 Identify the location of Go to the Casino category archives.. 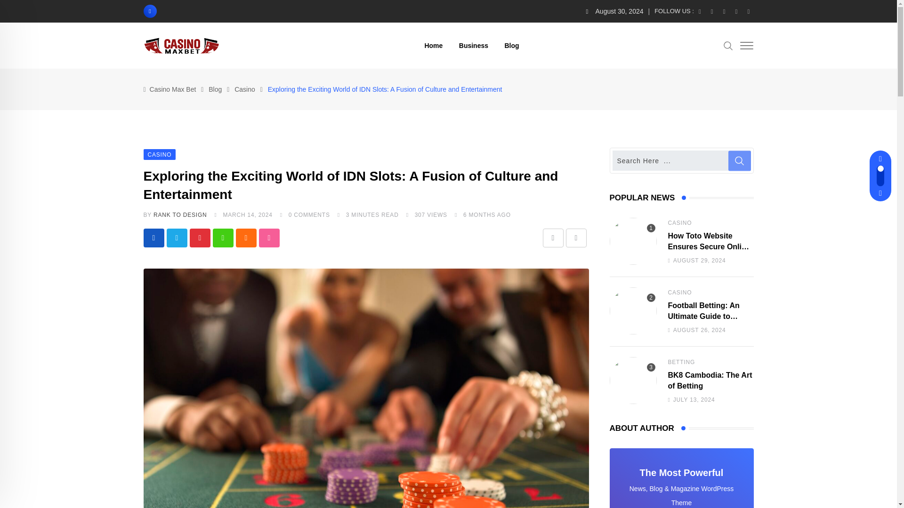
(244, 89).